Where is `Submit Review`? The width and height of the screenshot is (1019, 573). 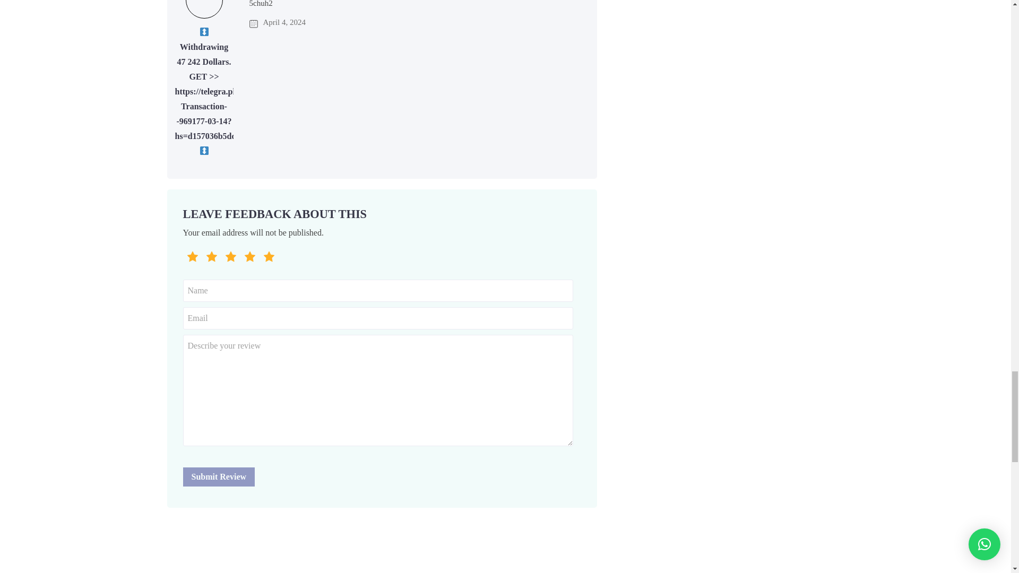 Submit Review is located at coordinates (219, 476).